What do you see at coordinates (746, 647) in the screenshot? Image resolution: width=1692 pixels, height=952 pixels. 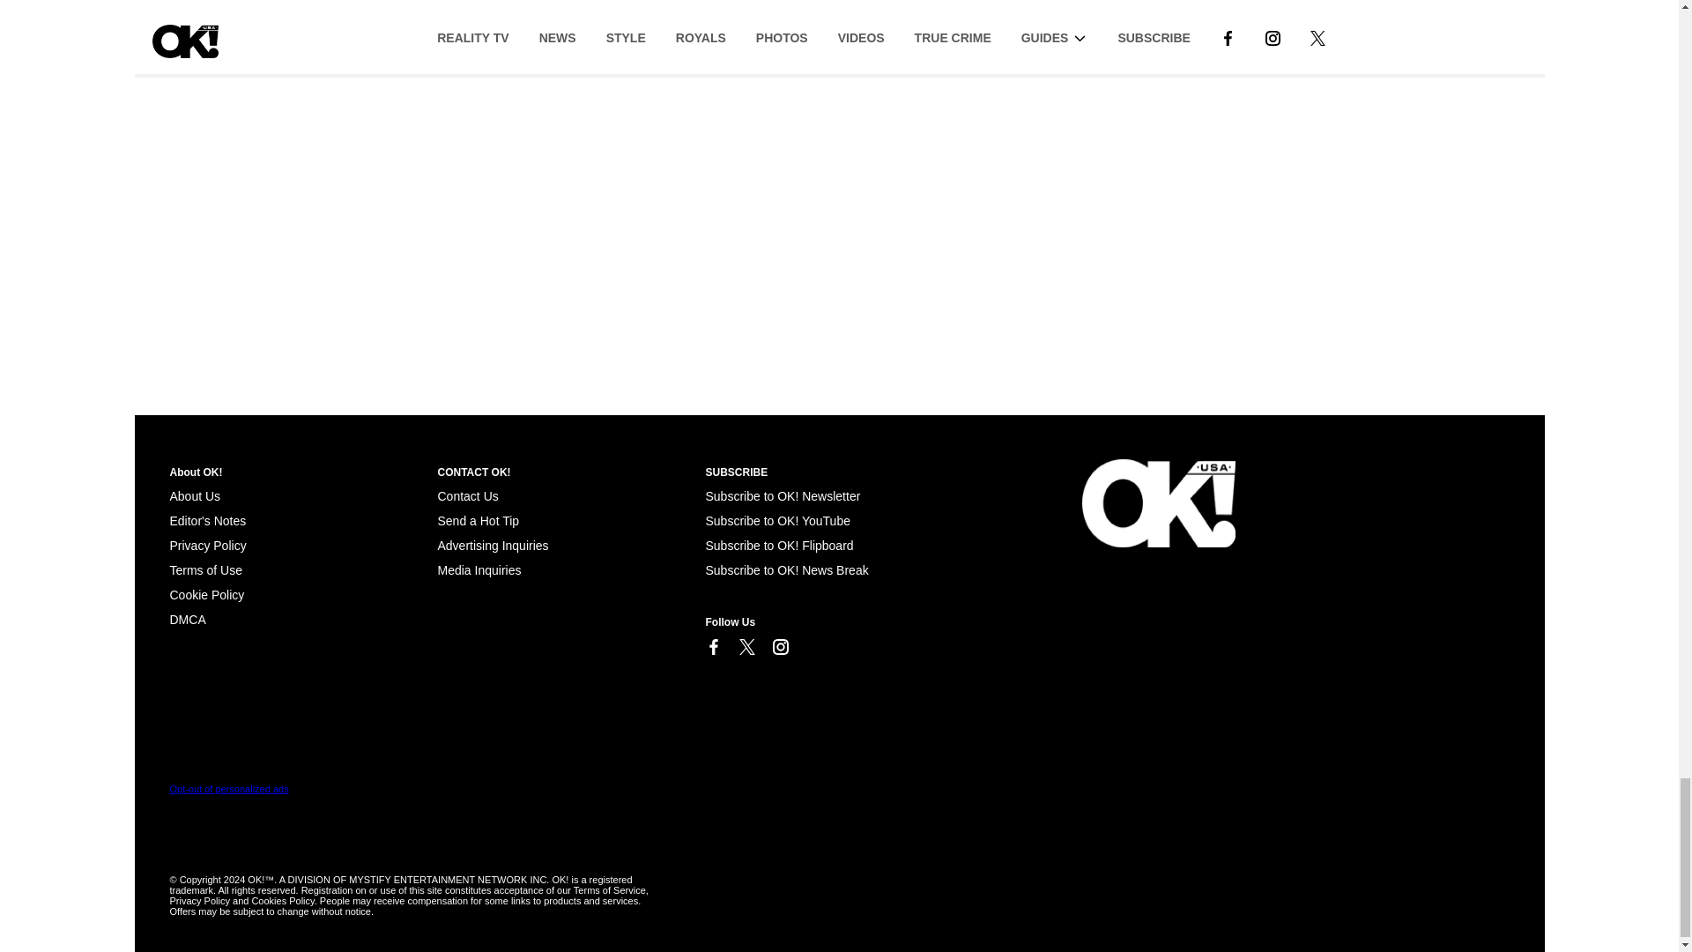 I see `Link to X` at bounding box center [746, 647].